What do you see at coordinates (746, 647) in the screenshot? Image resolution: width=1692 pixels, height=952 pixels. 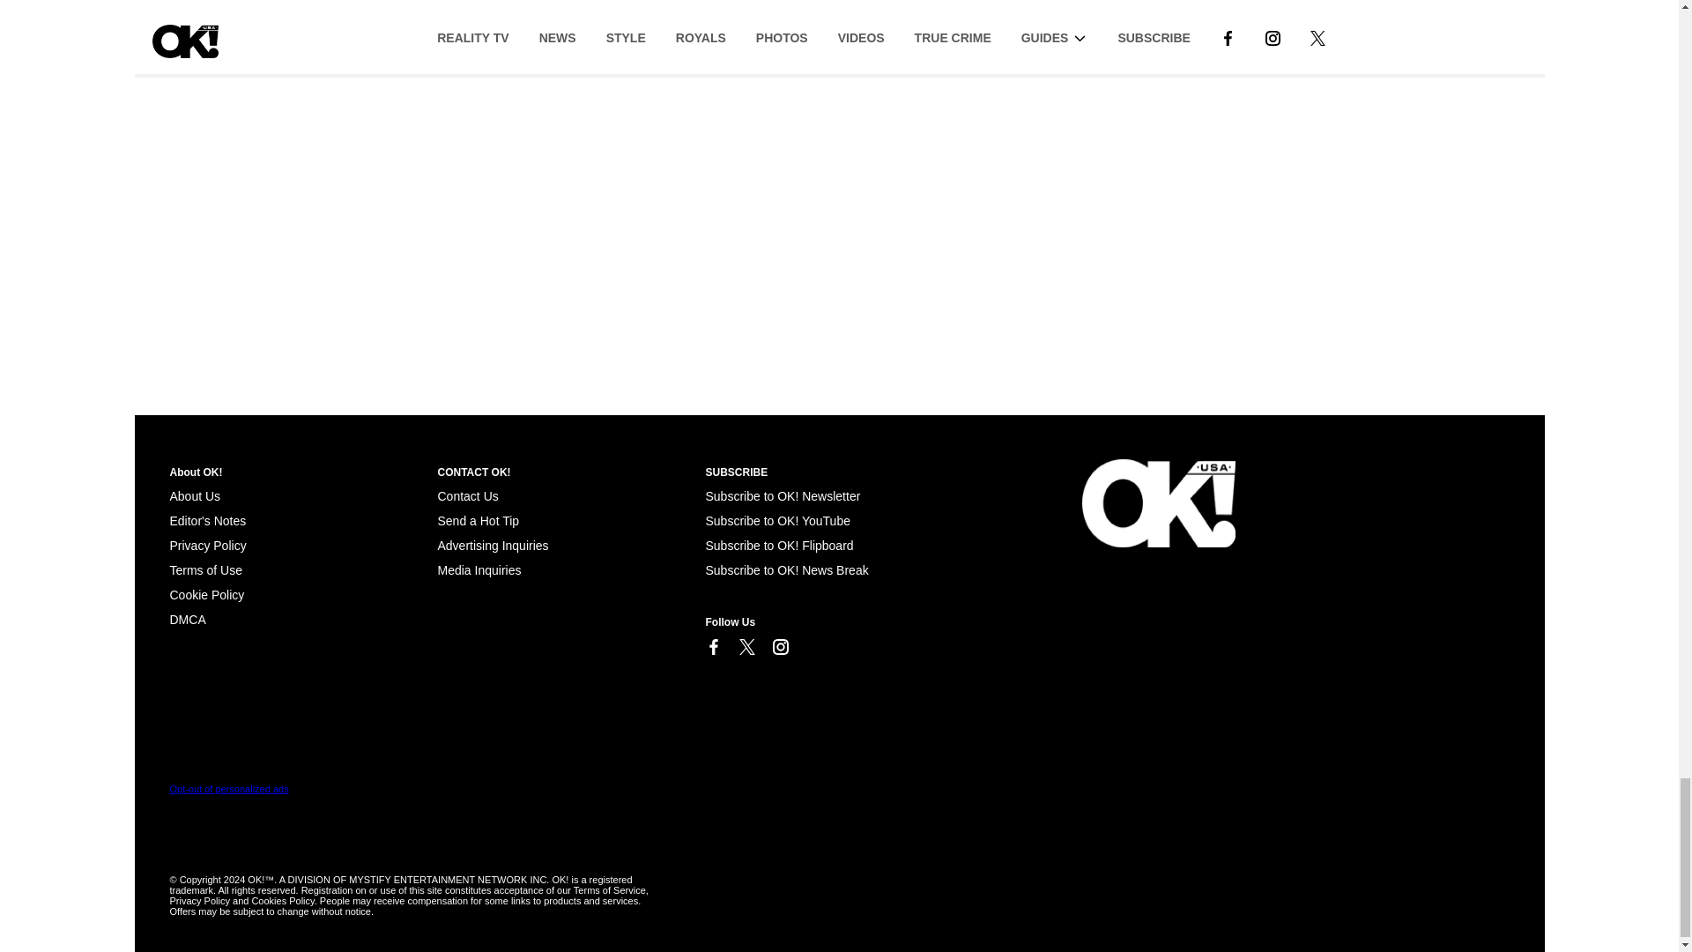 I see `Link to X` at bounding box center [746, 647].